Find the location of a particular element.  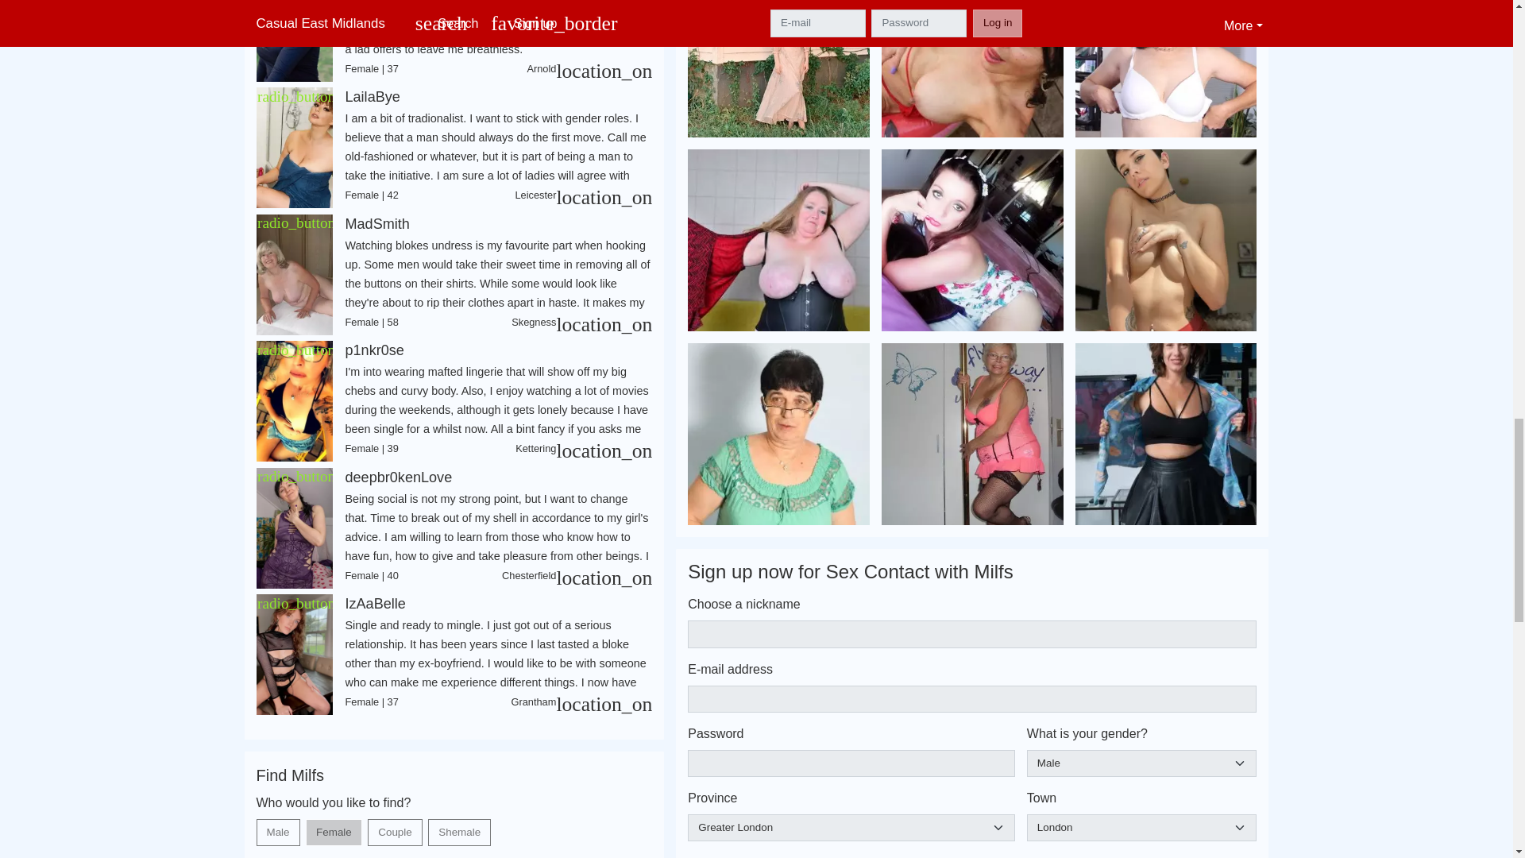

male is located at coordinates (261, 823).